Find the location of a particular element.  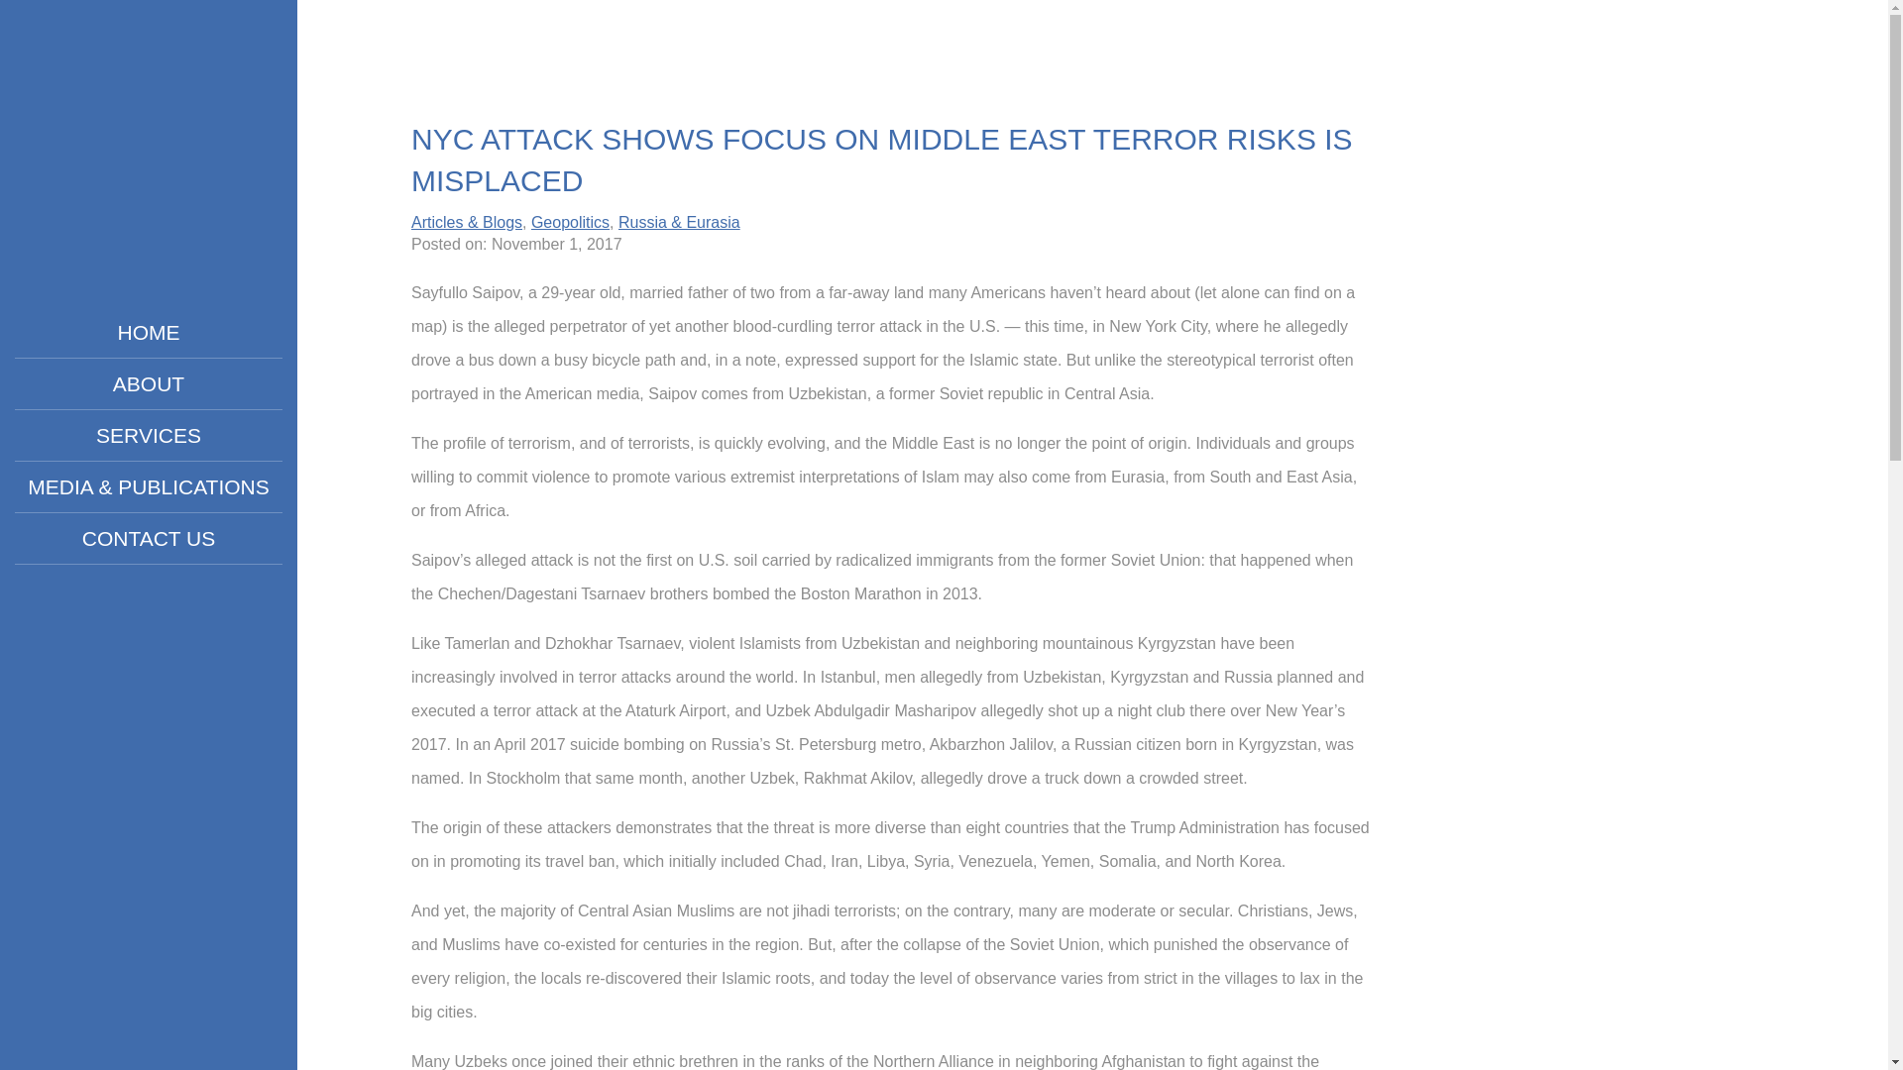

INTERNATIONAL MARKET ANALYSIS is located at coordinates (148, 153).